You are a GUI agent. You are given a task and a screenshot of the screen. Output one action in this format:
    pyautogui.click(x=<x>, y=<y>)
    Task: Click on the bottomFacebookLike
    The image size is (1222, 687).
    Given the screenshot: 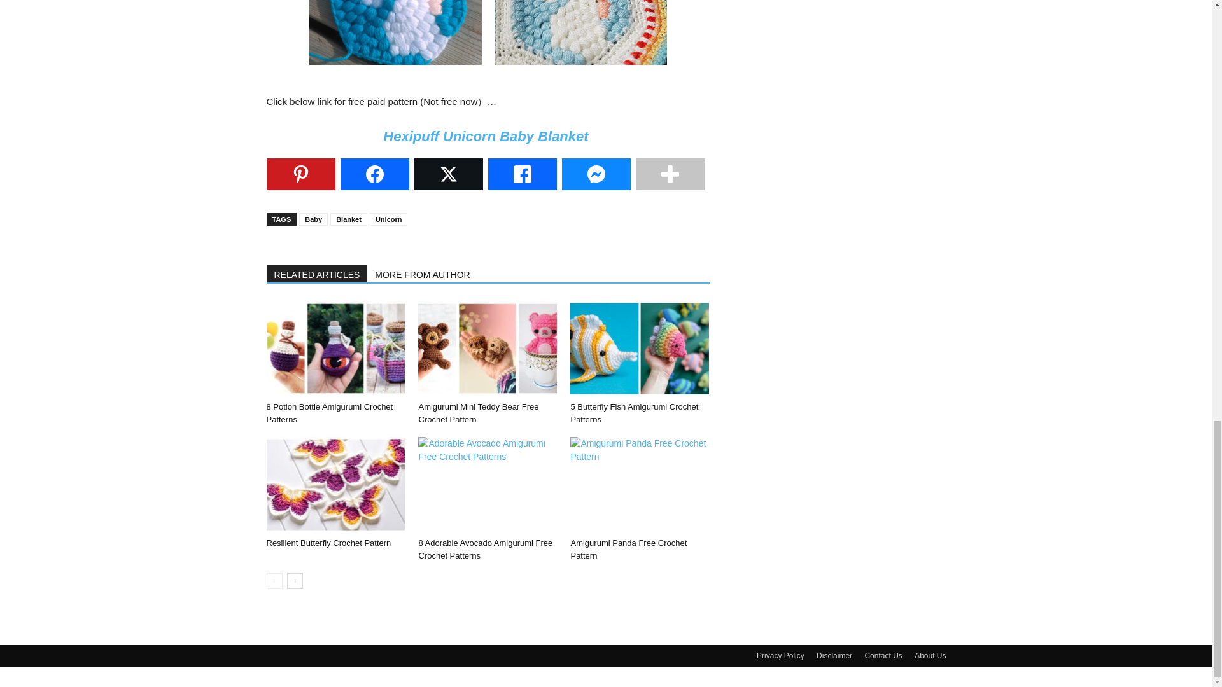 What is the action you would take?
    pyautogui.click(x=362, y=254)
    